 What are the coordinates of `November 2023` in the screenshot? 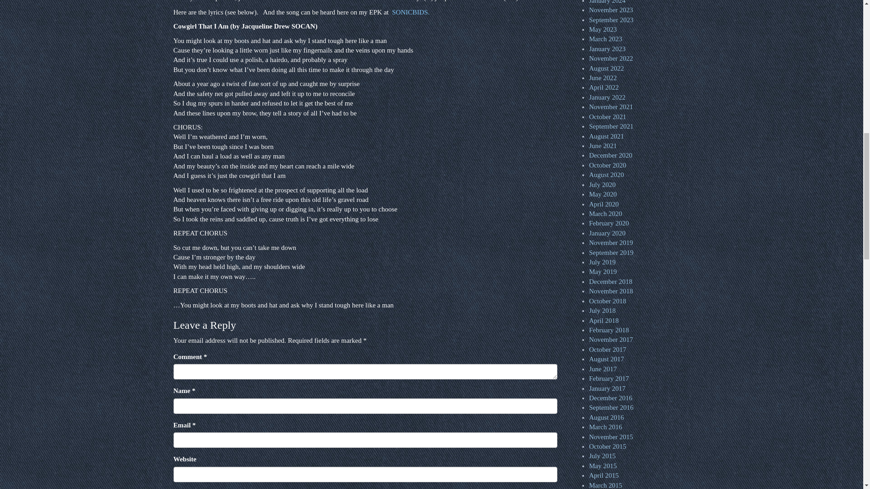 It's located at (611, 10).